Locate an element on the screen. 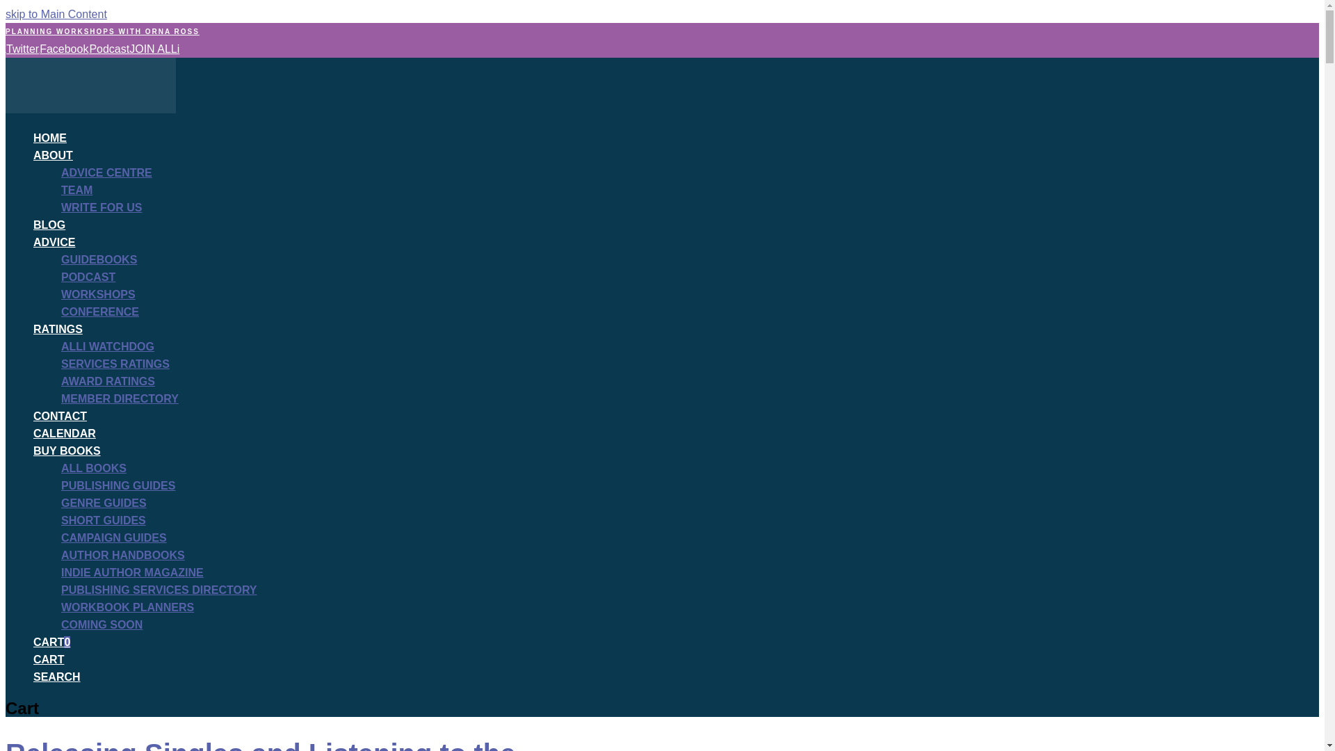 The width and height of the screenshot is (1335, 751). PUBLISHING GUIDES is located at coordinates (118, 485).